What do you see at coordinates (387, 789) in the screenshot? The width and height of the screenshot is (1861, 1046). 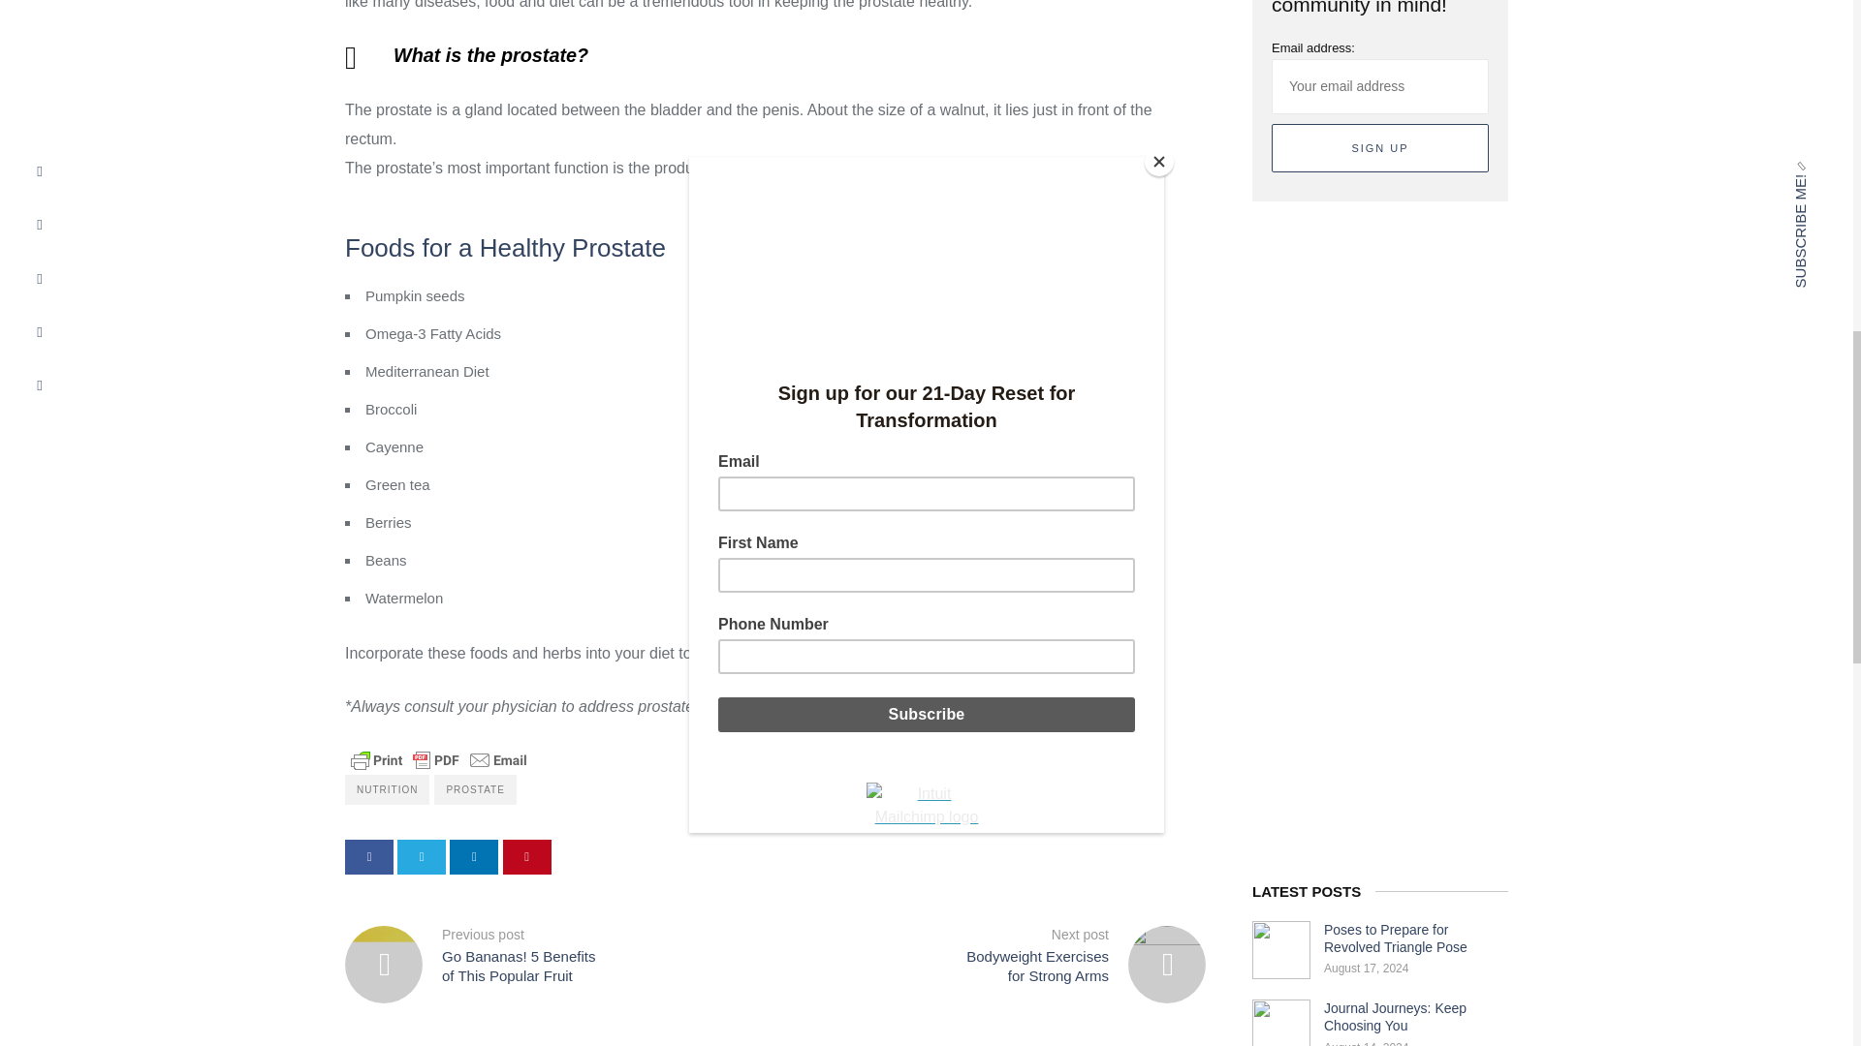 I see `NUTRITION` at bounding box center [387, 789].